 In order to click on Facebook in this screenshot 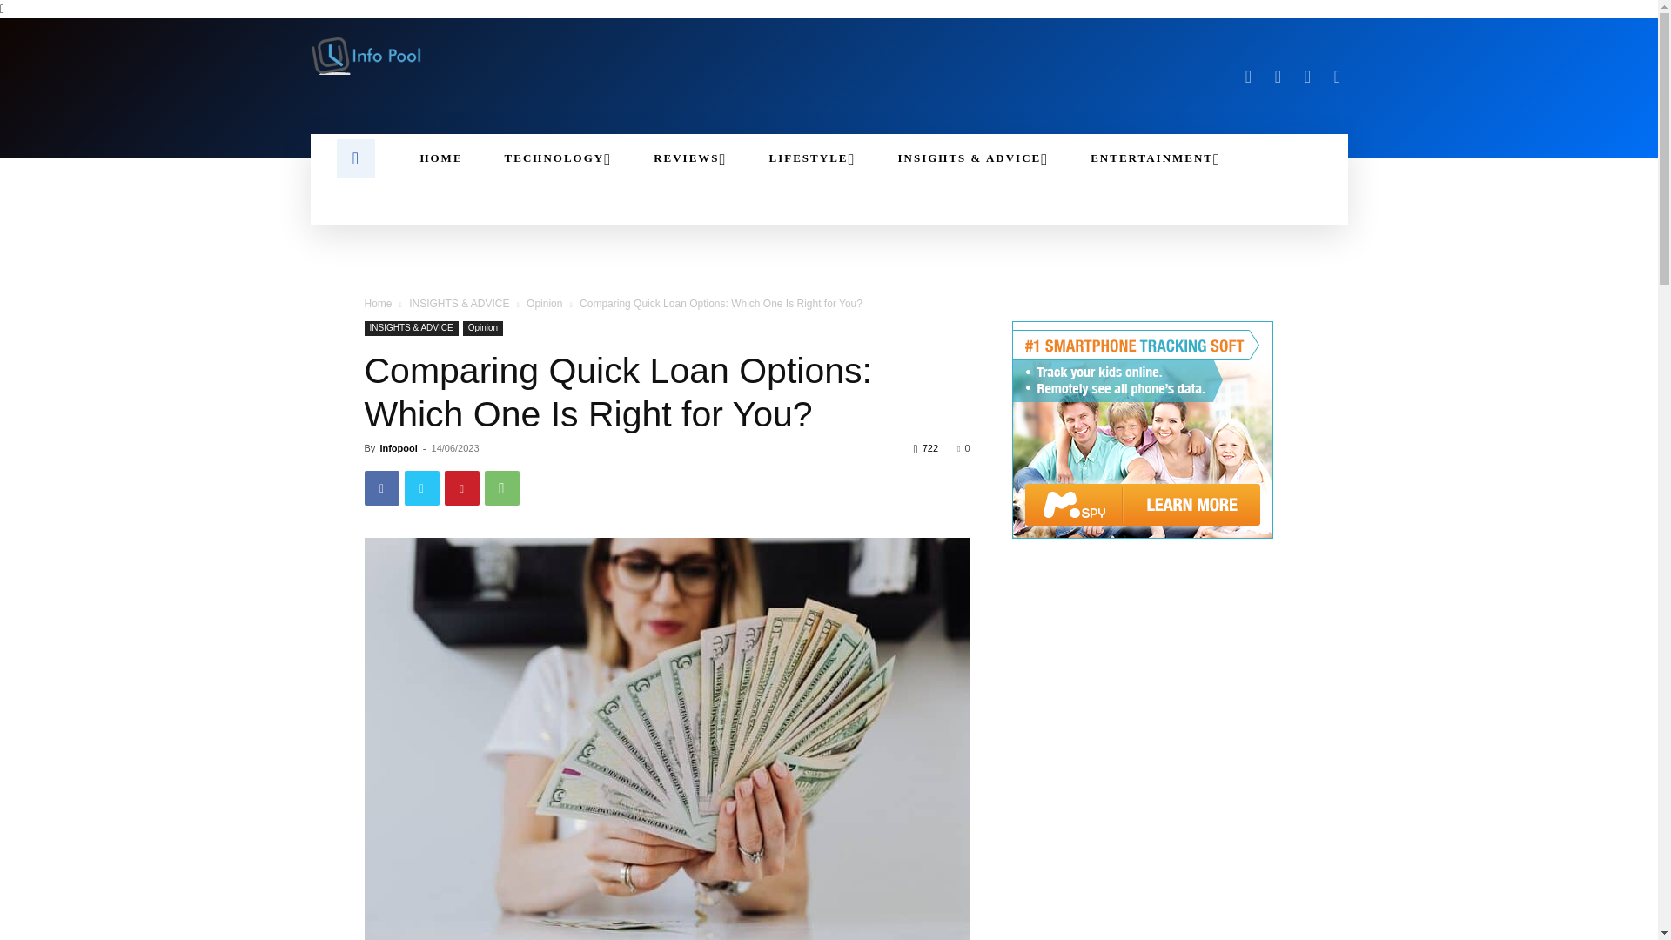, I will do `click(381, 488)`.